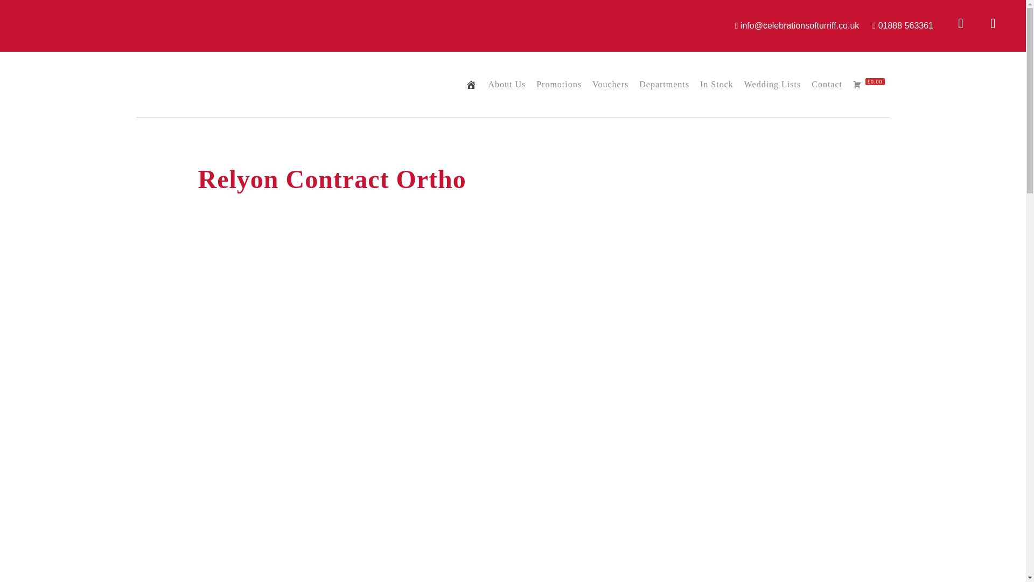 The image size is (1034, 582). I want to click on Wedding Lists, so click(772, 85).